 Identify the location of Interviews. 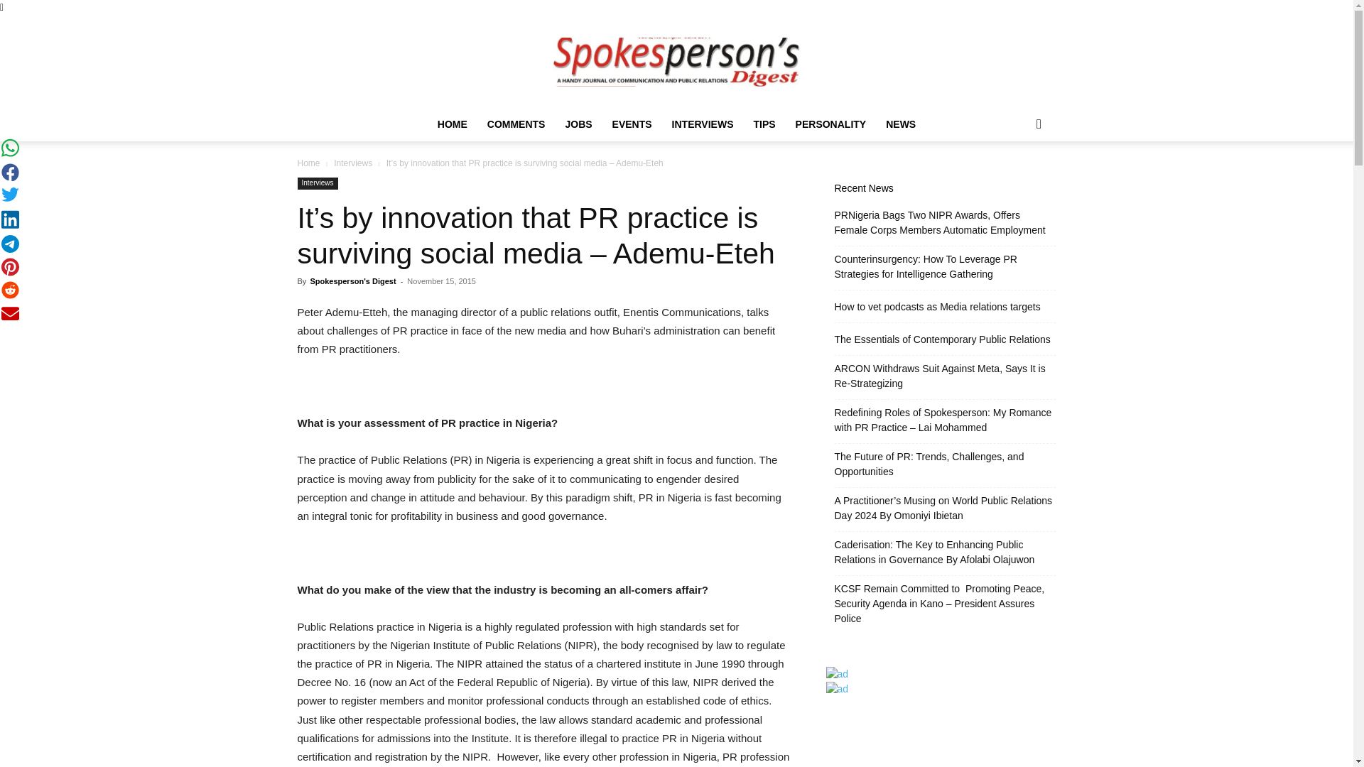
(353, 163).